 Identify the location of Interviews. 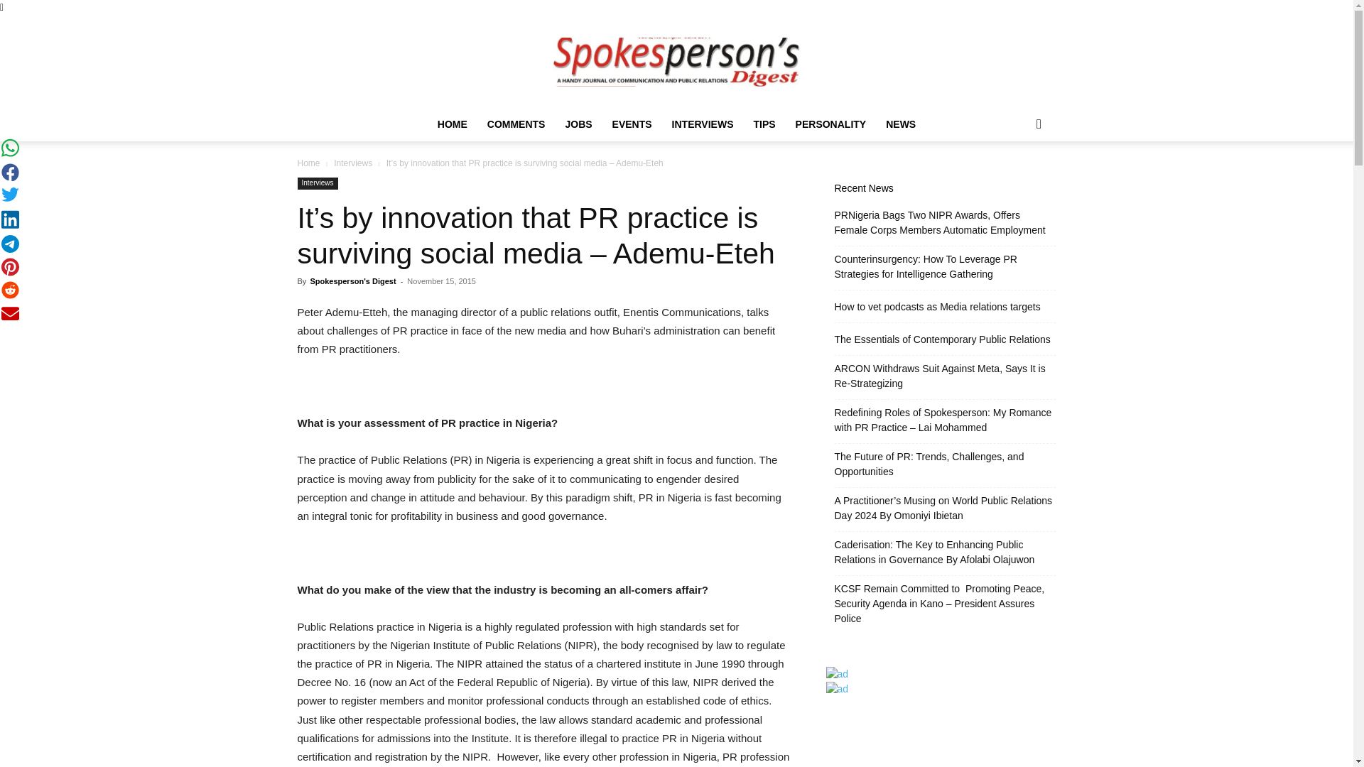
(353, 163).